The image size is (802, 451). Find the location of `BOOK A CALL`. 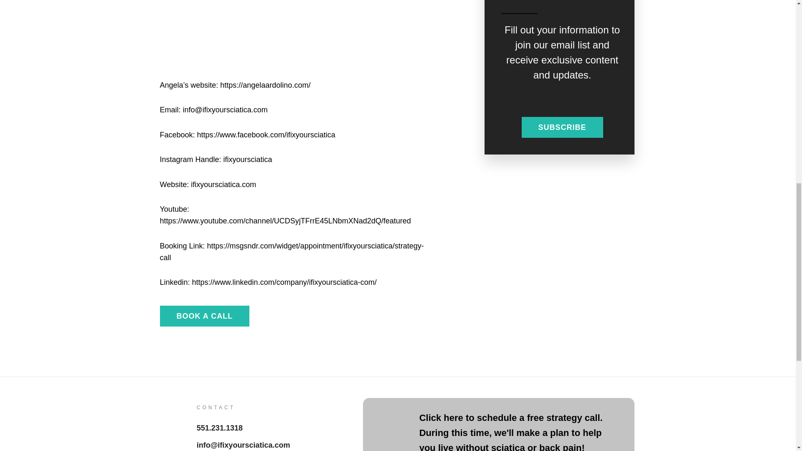

BOOK A CALL is located at coordinates (205, 316).